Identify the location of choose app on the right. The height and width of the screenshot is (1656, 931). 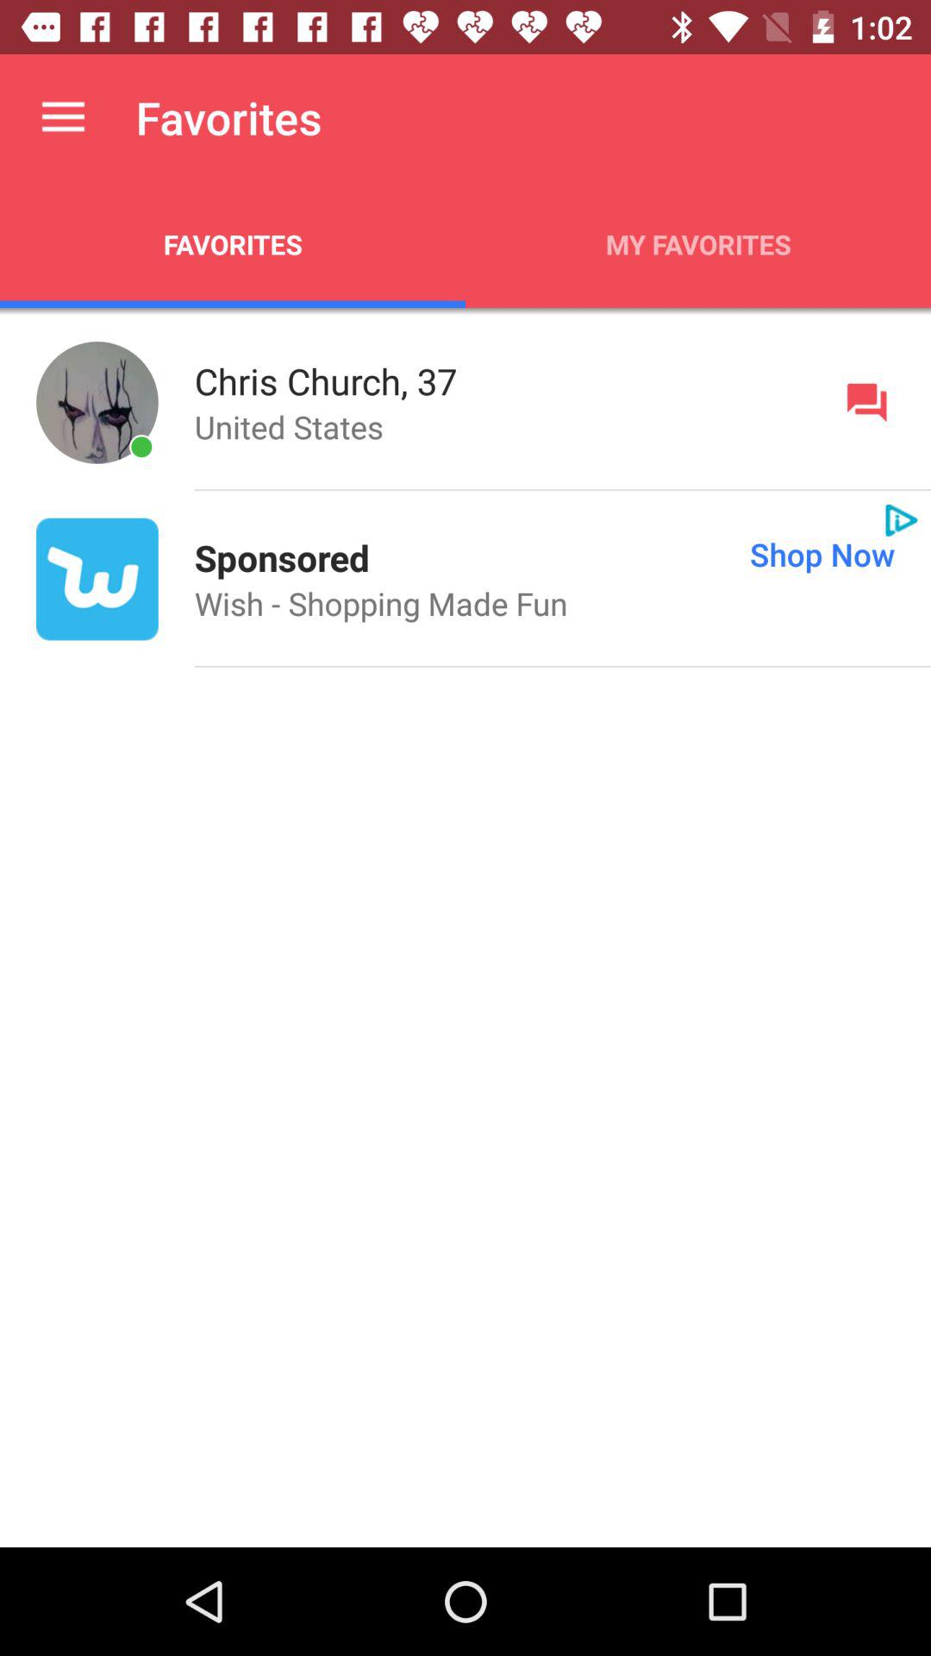
(650, 554).